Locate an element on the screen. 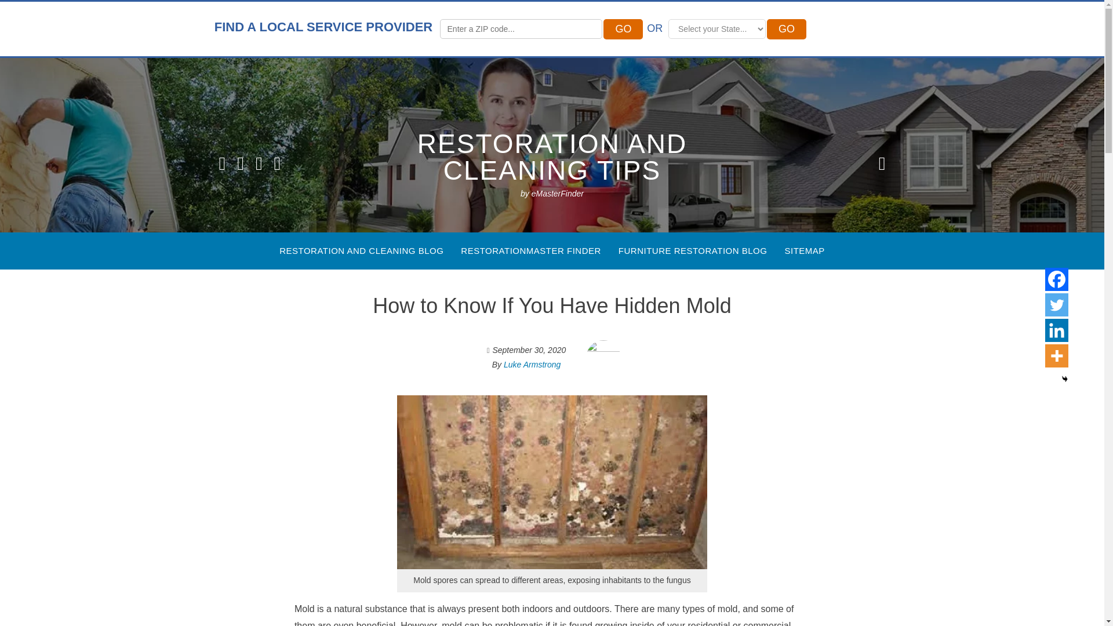 This screenshot has height=626, width=1113. Hide is located at coordinates (1065, 379).